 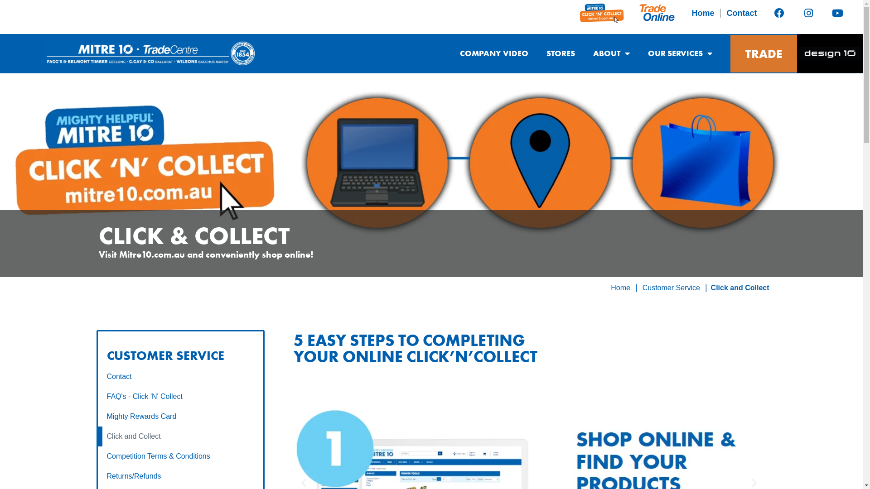 I want to click on Contact, so click(x=741, y=13).